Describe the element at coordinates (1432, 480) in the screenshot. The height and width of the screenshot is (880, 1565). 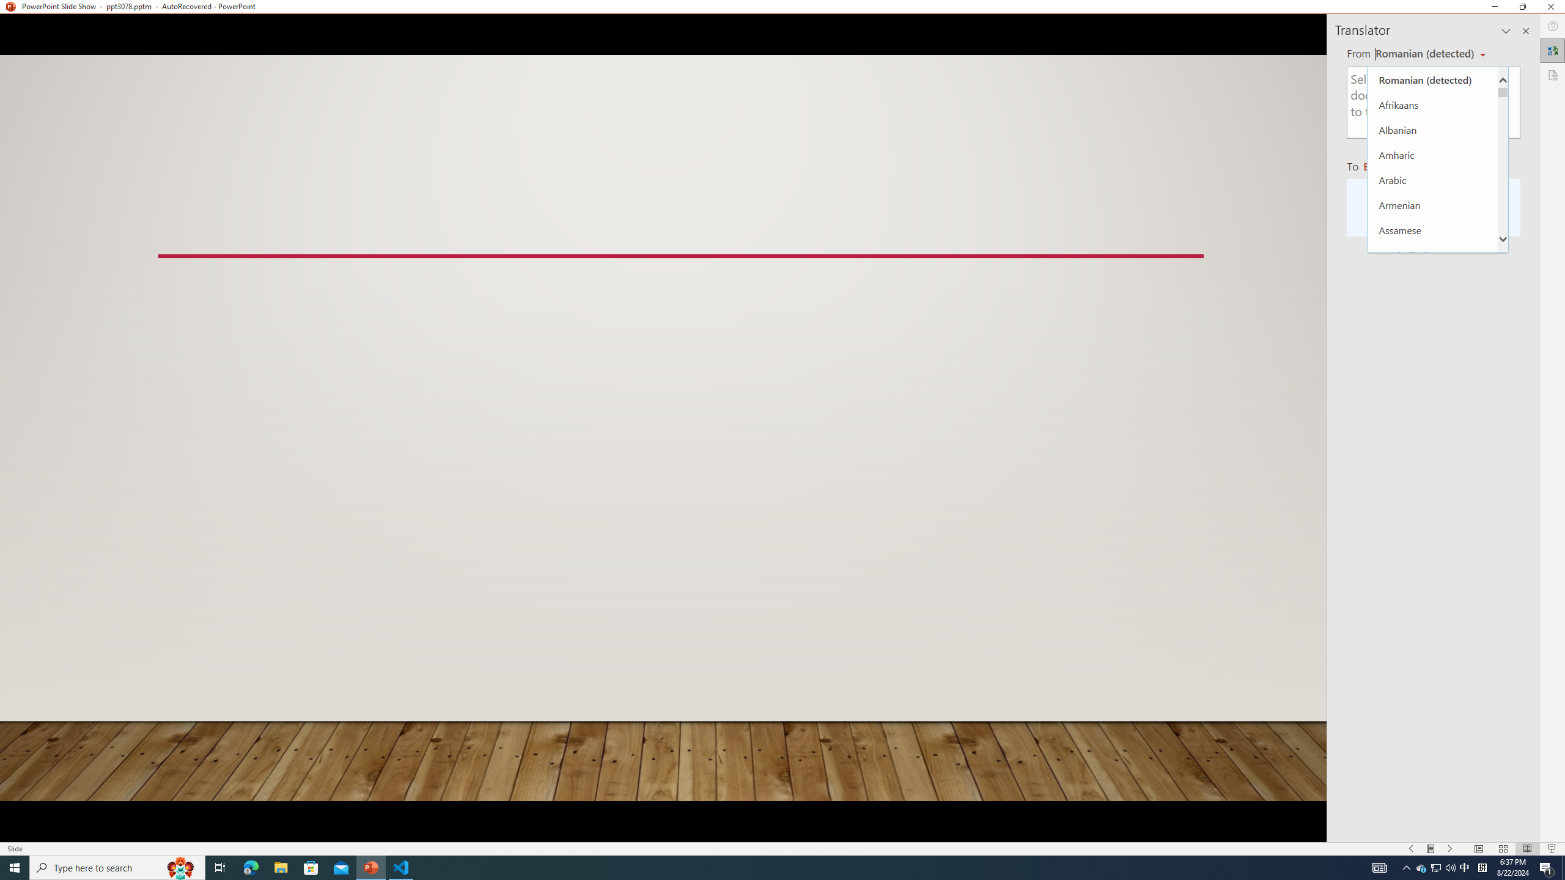
I see `Catalan` at that location.